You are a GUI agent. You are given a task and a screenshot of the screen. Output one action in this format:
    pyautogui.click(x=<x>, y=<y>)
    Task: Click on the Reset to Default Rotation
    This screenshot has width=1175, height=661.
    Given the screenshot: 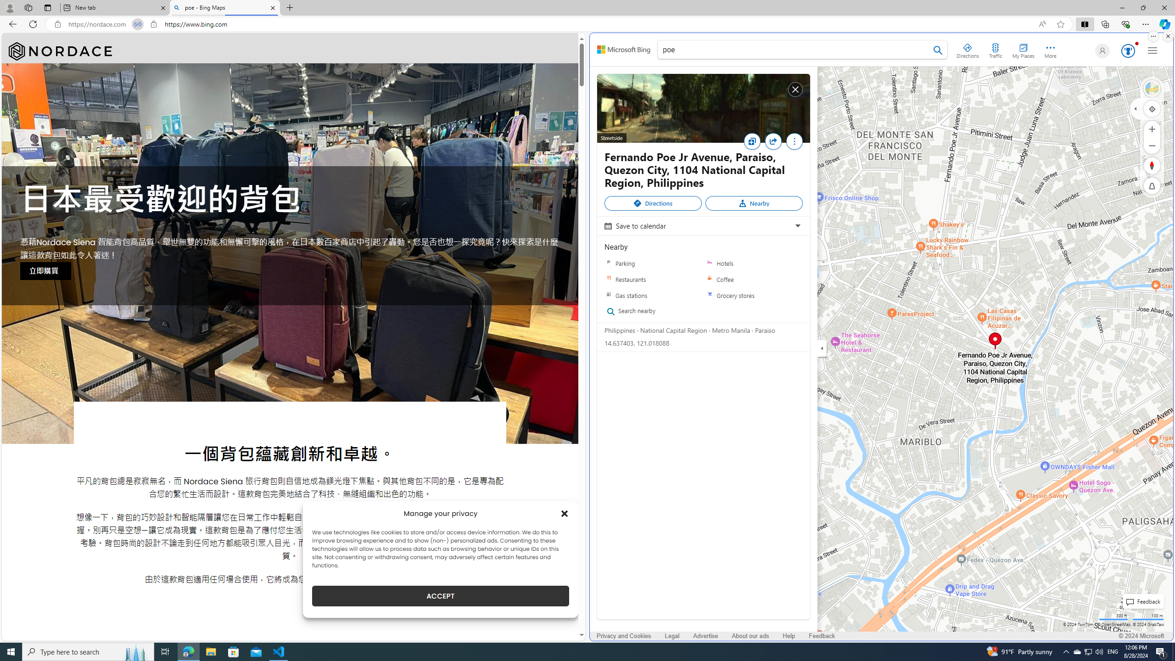 What is the action you would take?
    pyautogui.click(x=1152, y=165)
    